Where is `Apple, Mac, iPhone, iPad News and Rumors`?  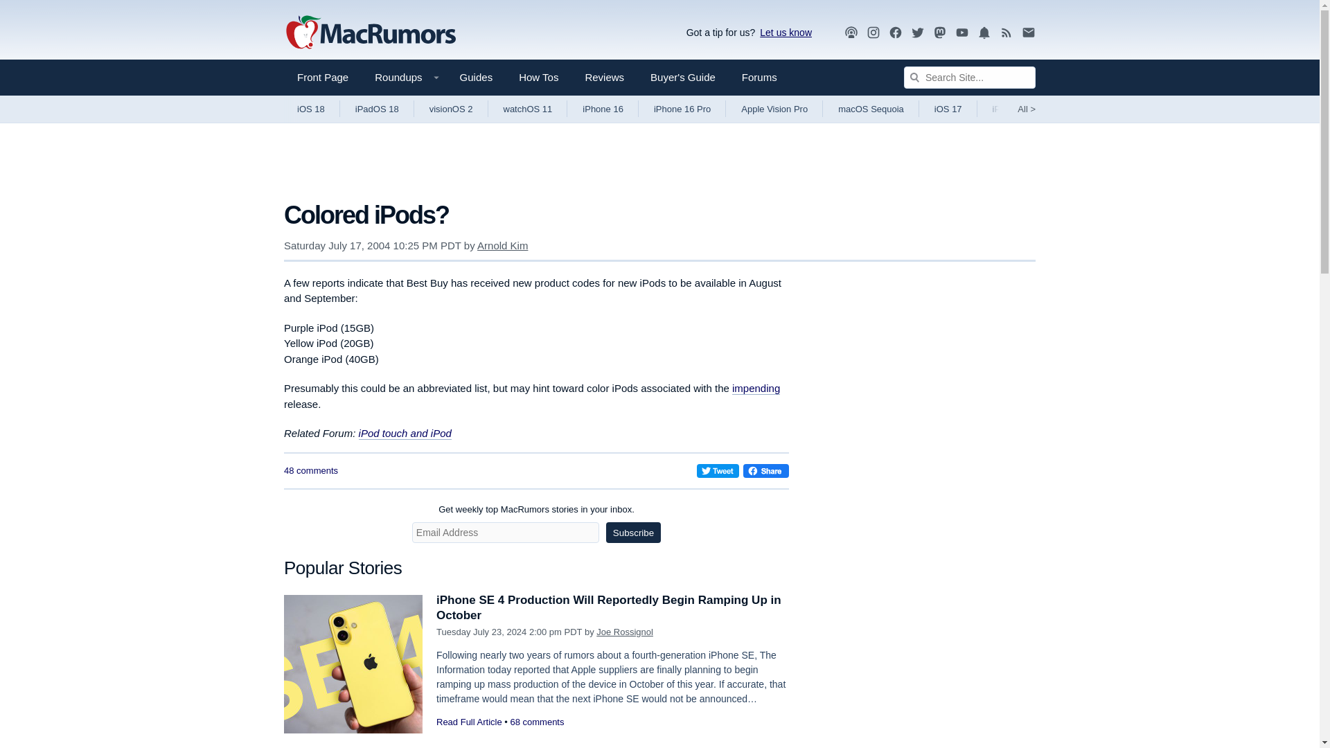 Apple, Mac, iPhone, iPad News and Rumors is located at coordinates (371, 33).